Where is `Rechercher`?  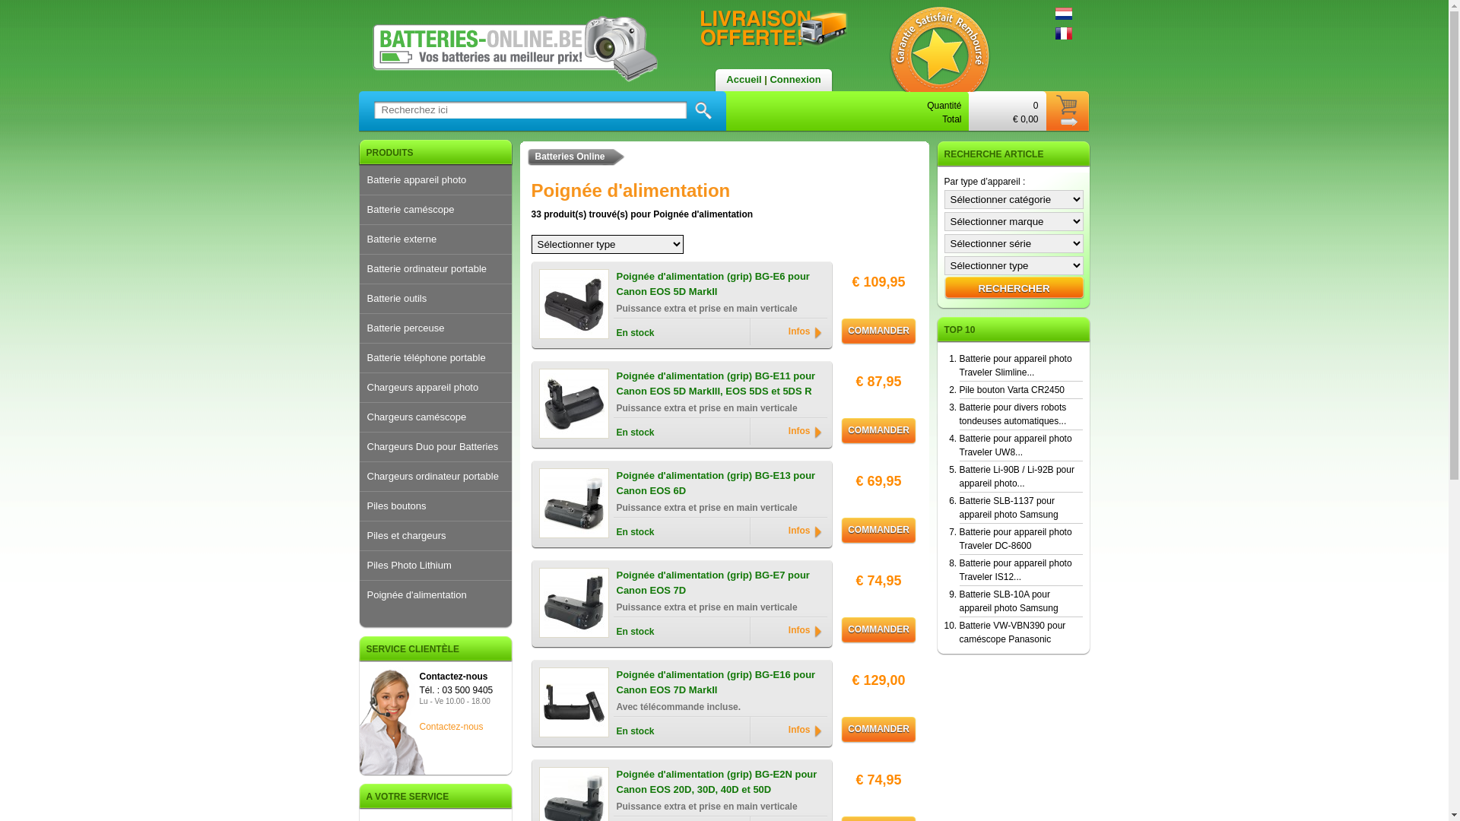 Rechercher is located at coordinates (1014, 288).